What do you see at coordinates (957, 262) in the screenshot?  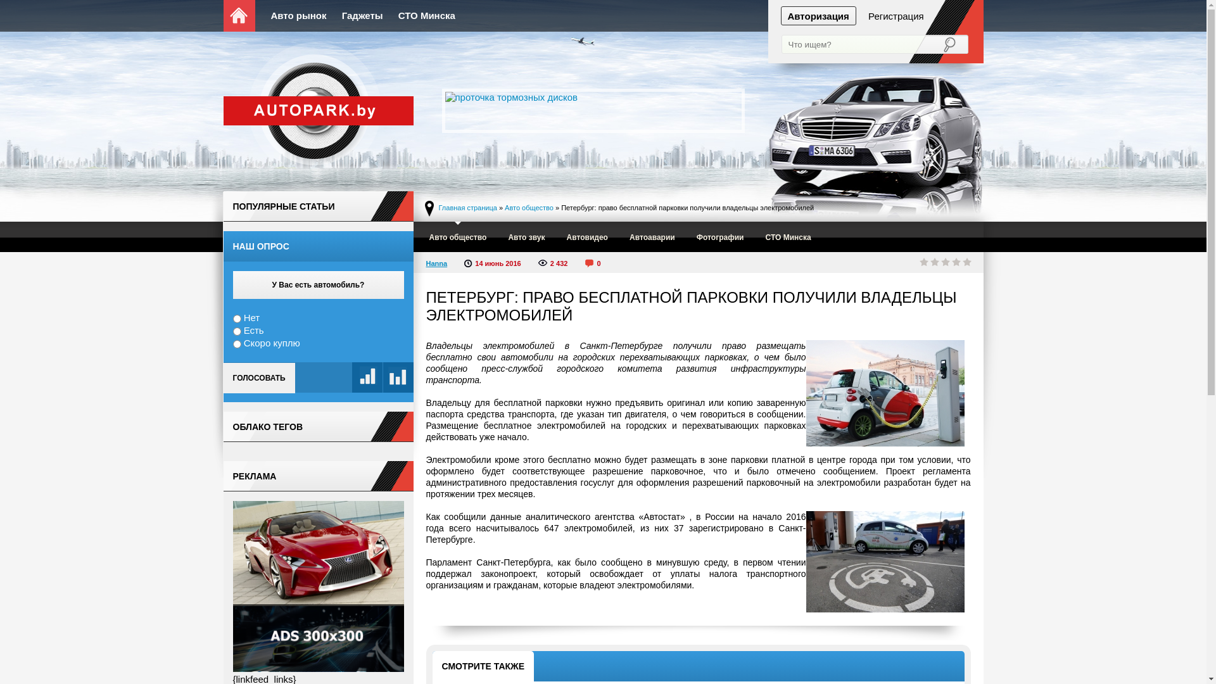 I see `4` at bounding box center [957, 262].